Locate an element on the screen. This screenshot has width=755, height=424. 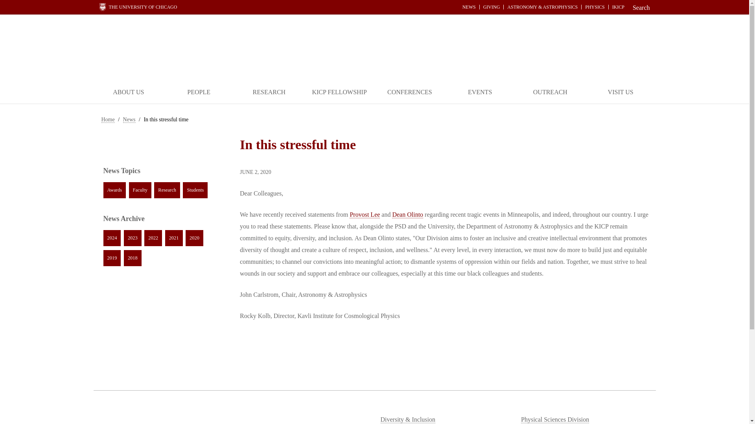
Kavli Institute for Cosmological Physics is located at coordinates (374, 48).